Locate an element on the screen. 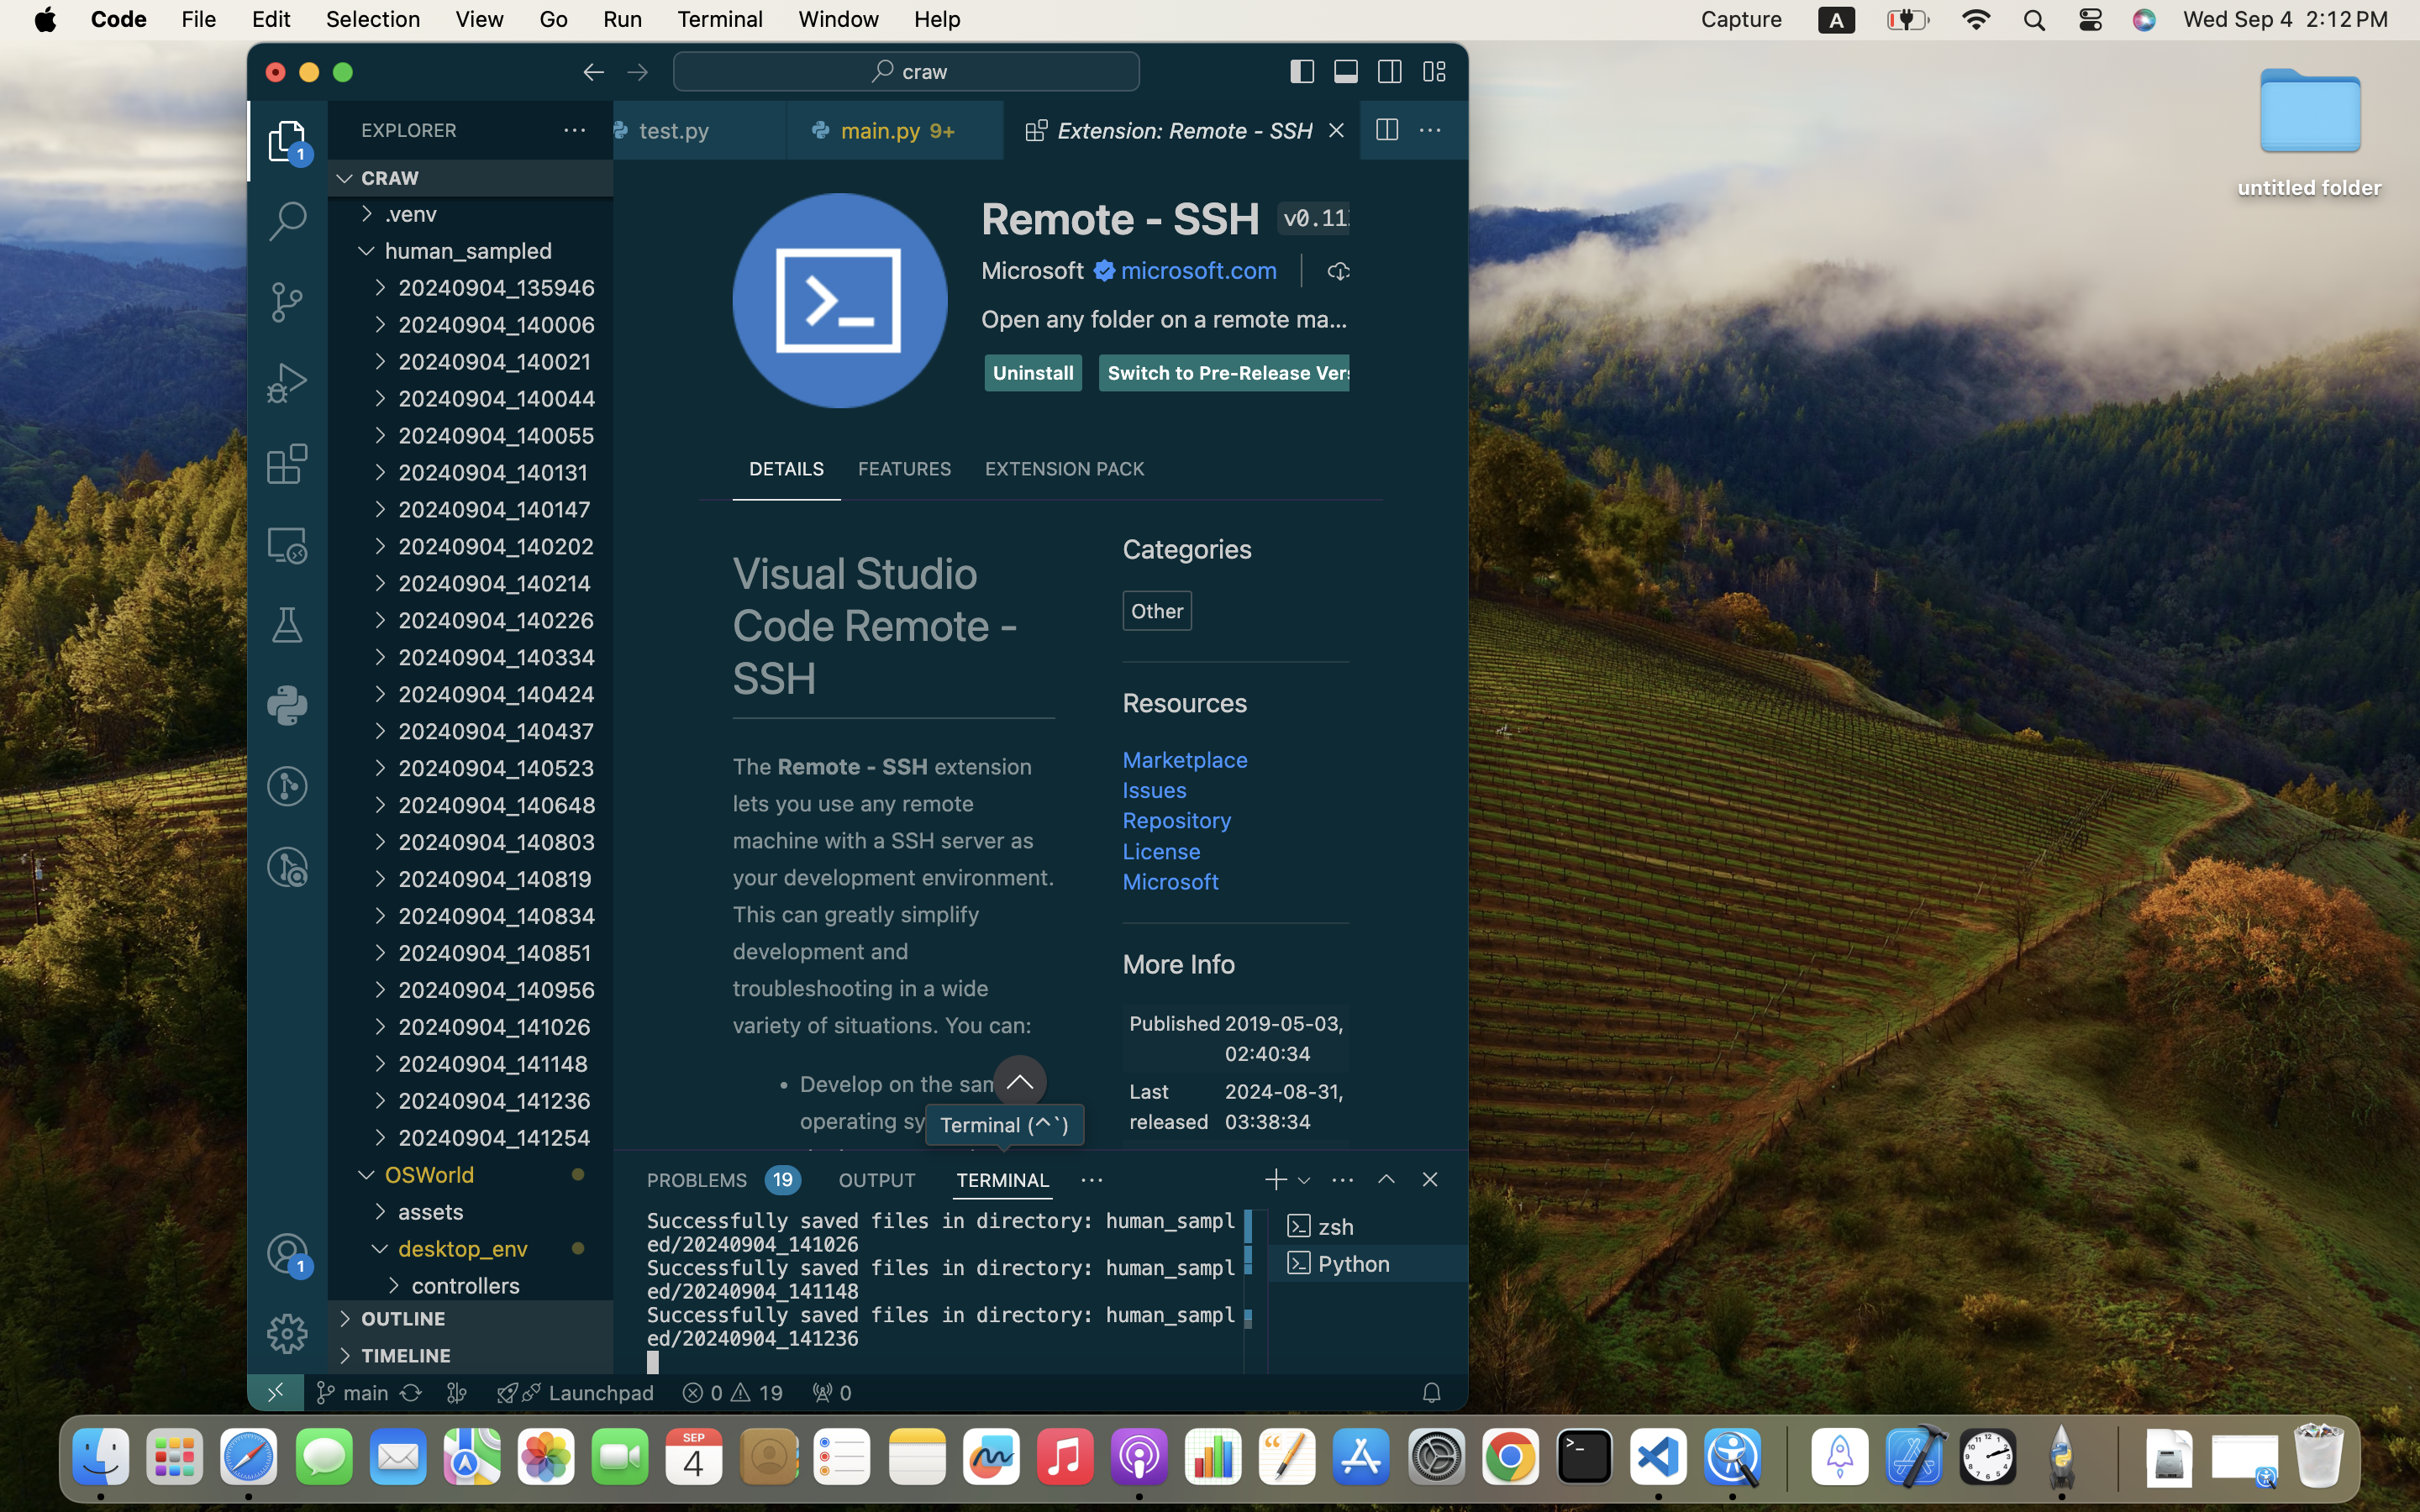 This screenshot has height=1512, width=2420. 20240904_140334 is located at coordinates (506, 657).